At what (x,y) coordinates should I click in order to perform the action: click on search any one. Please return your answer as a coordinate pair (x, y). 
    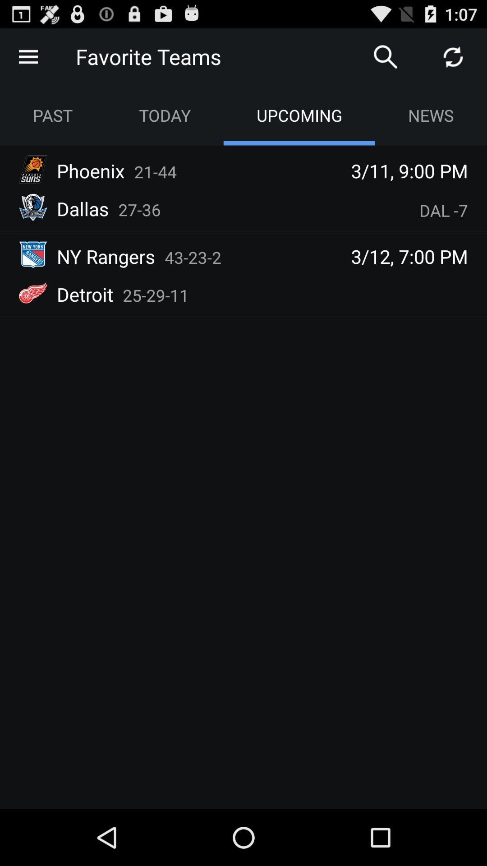
    Looking at the image, I should click on (386, 57).